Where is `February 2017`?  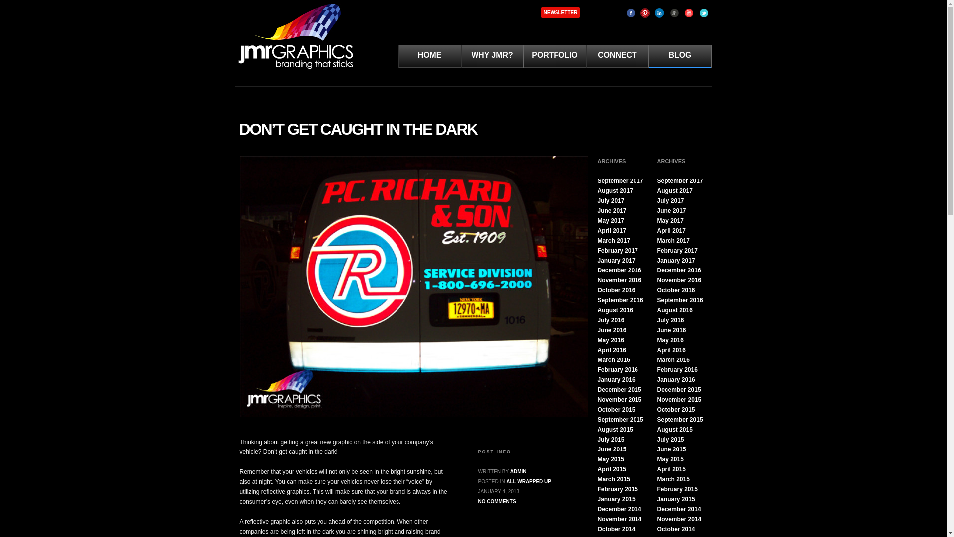
February 2017 is located at coordinates (617, 250).